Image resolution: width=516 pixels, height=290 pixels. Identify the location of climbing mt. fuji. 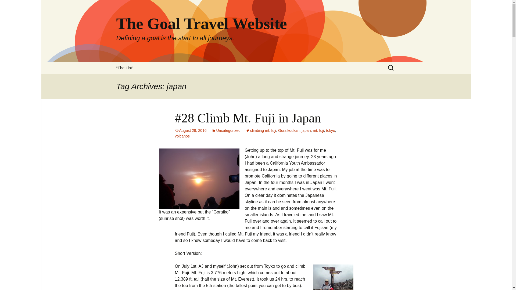
(261, 130).